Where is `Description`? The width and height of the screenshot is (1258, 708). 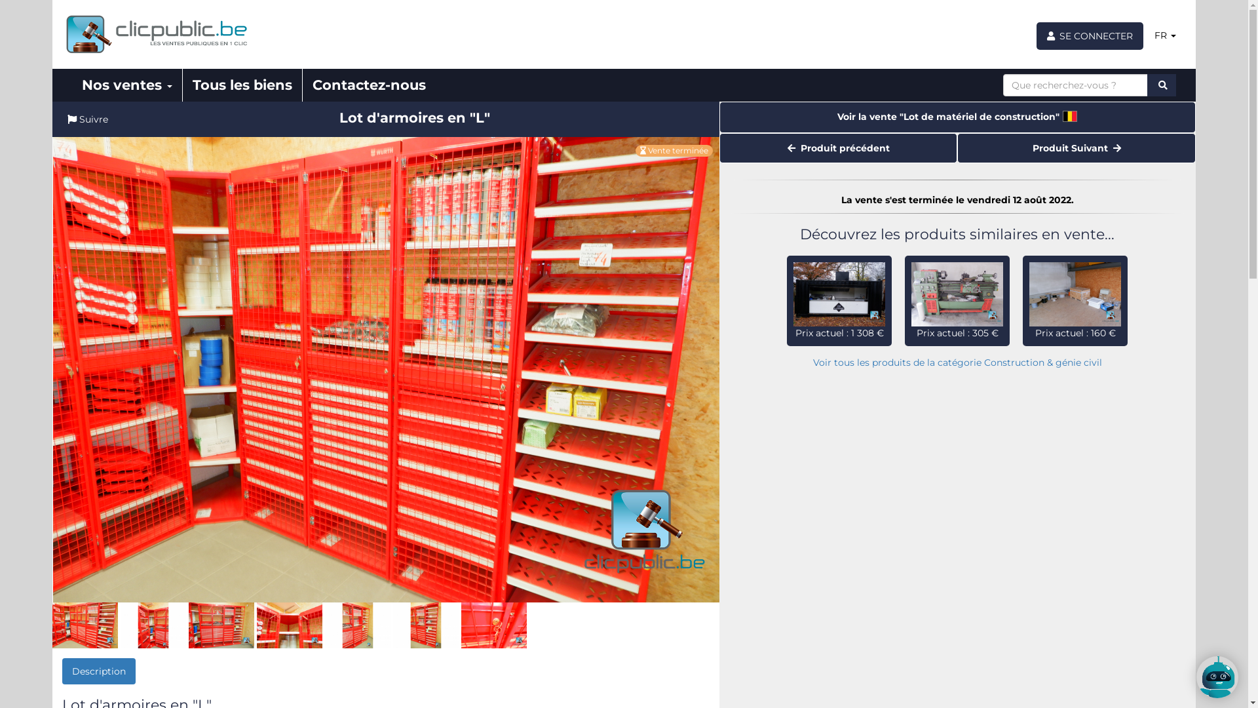 Description is located at coordinates (99, 671).